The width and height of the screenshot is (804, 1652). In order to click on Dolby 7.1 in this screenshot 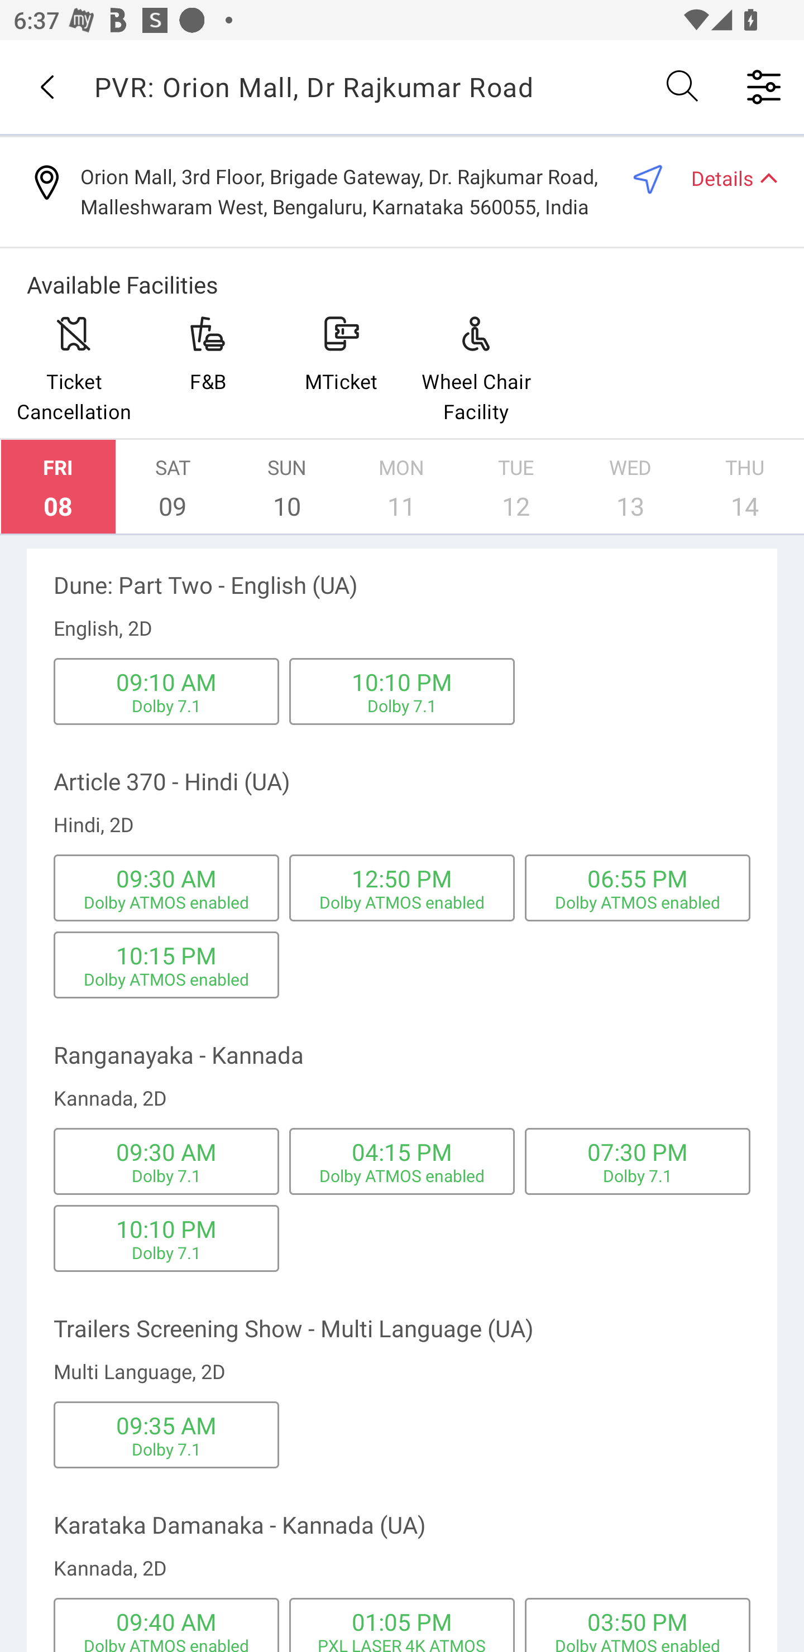, I will do `click(166, 705)`.